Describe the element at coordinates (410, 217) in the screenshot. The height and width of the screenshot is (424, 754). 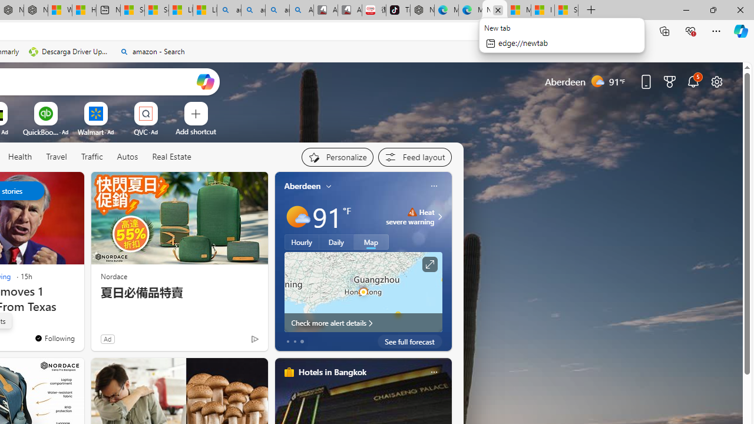
I see `Heat - Severe Heat severe warning` at that location.